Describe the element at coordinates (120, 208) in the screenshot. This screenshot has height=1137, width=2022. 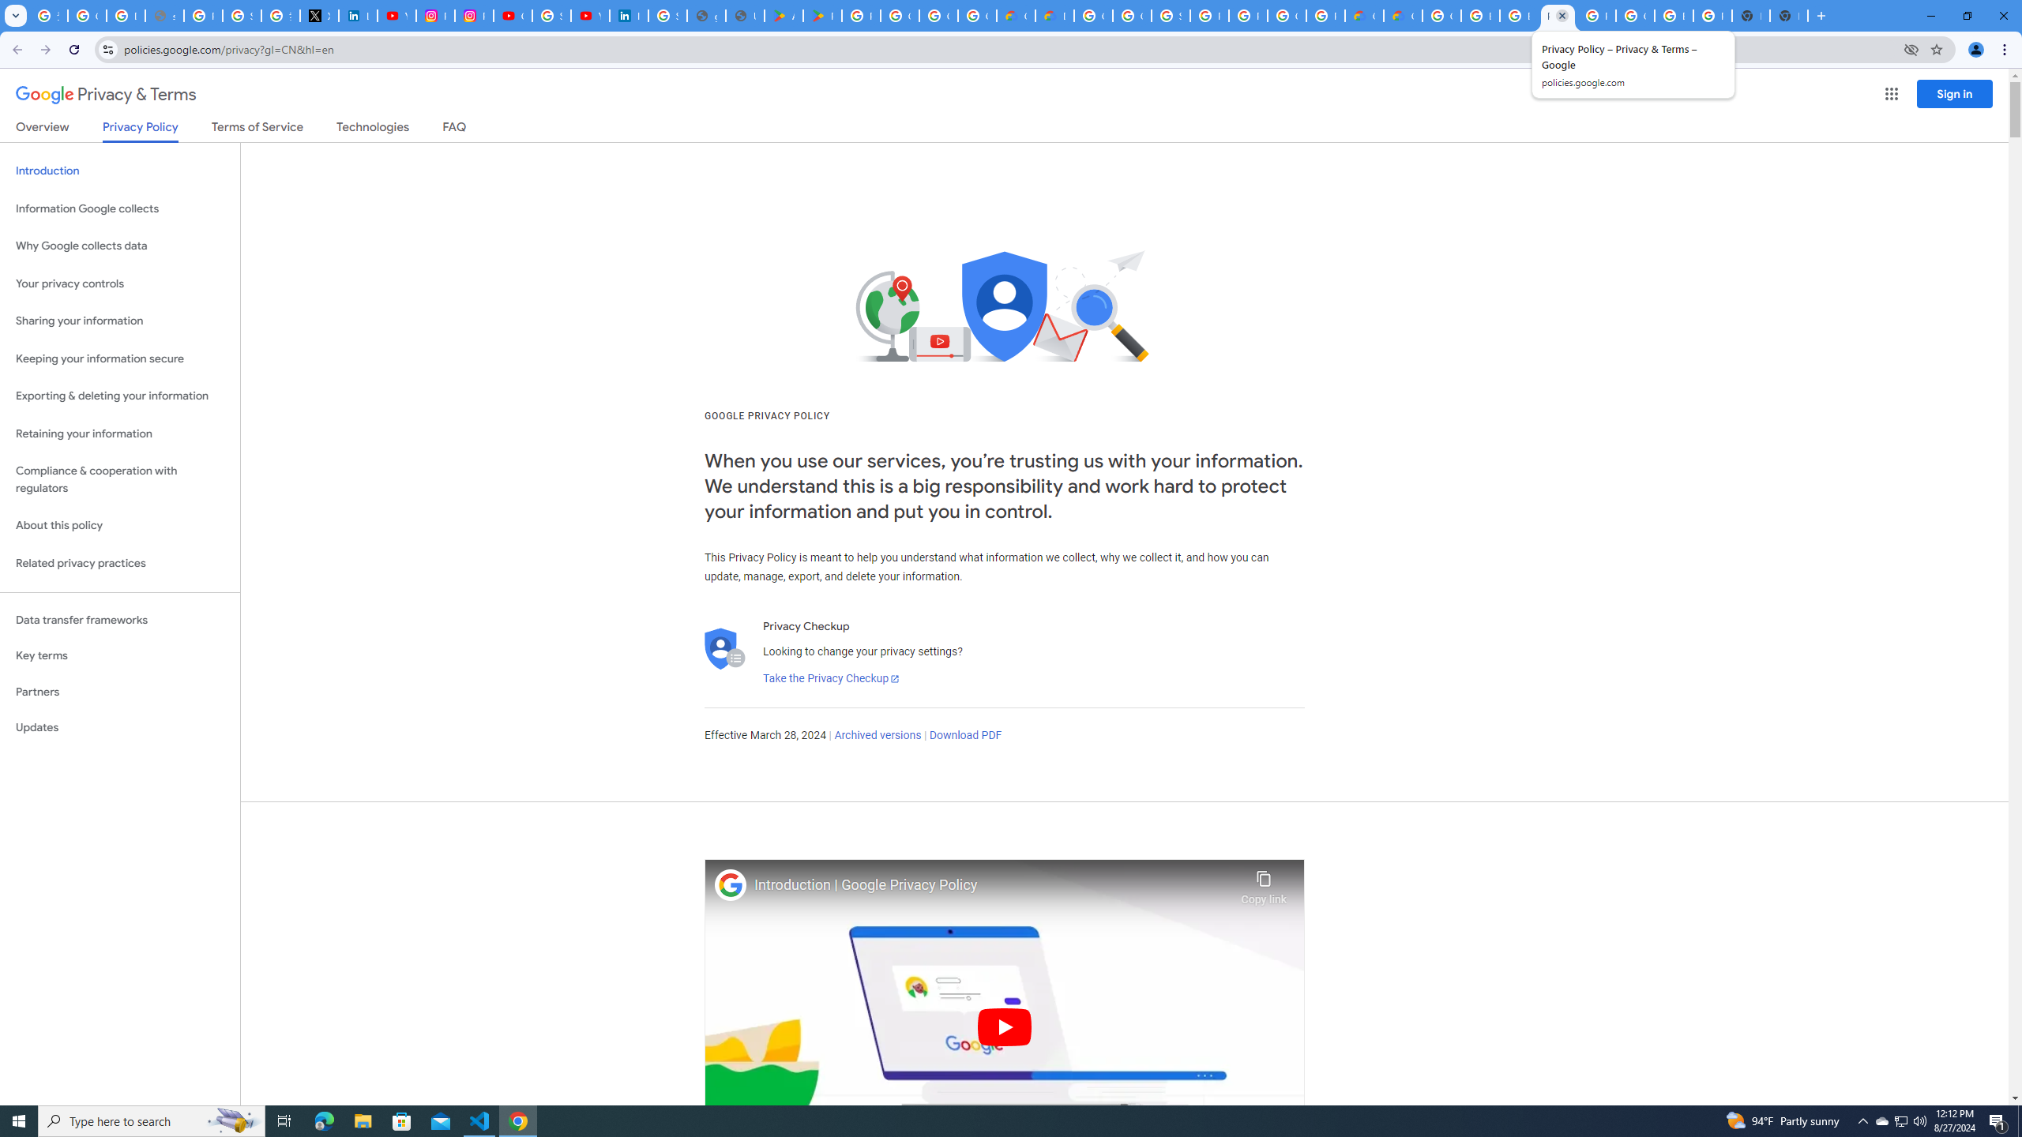
I see `Information Google collects` at that location.